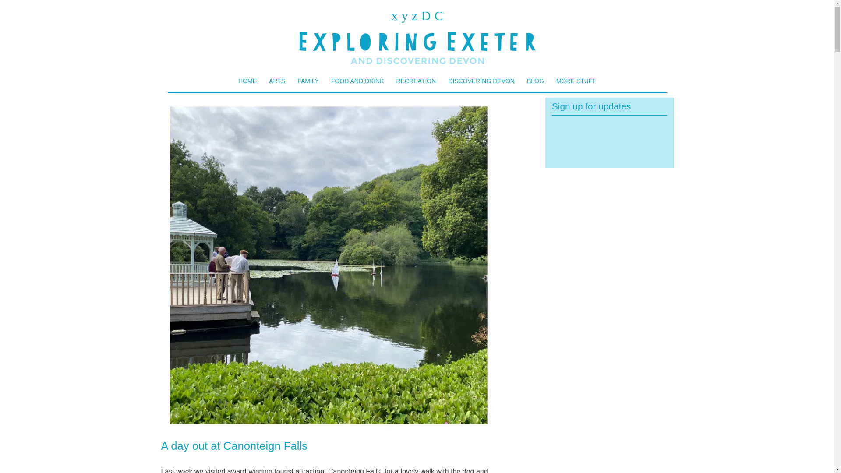 Image resolution: width=841 pixels, height=473 pixels. What do you see at coordinates (535, 81) in the screenshot?
I see `BLOG` at bounding box center [535, 81].